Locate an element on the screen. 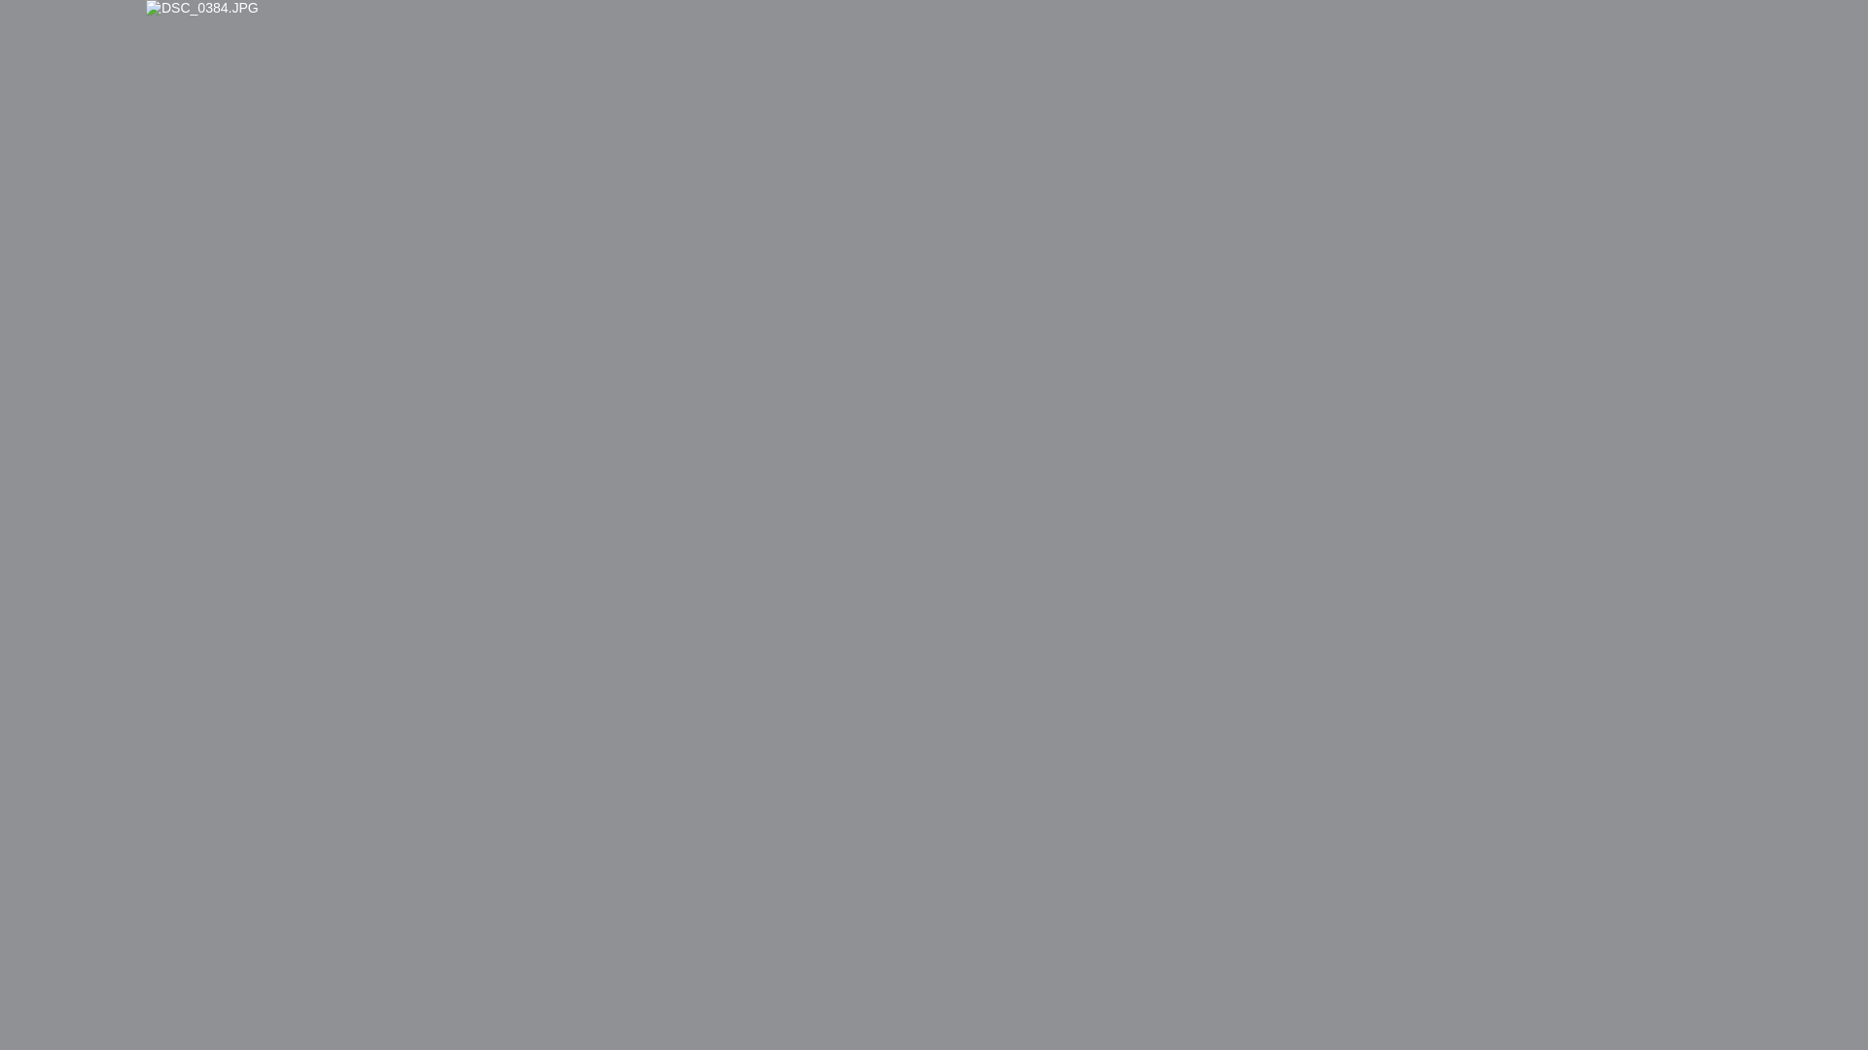 The width and height of the screenshot is (1868, 1050). Search "2021 Finlayson Arm 28k/50/100k - Day 2" for photos is located at coordinates (1772, 29).